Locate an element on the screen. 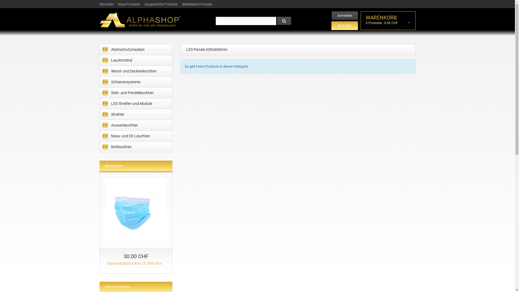 Image resolution: width=519 pixels, height=292 pixels. Notleuchten is located at coordinates (136, 147).